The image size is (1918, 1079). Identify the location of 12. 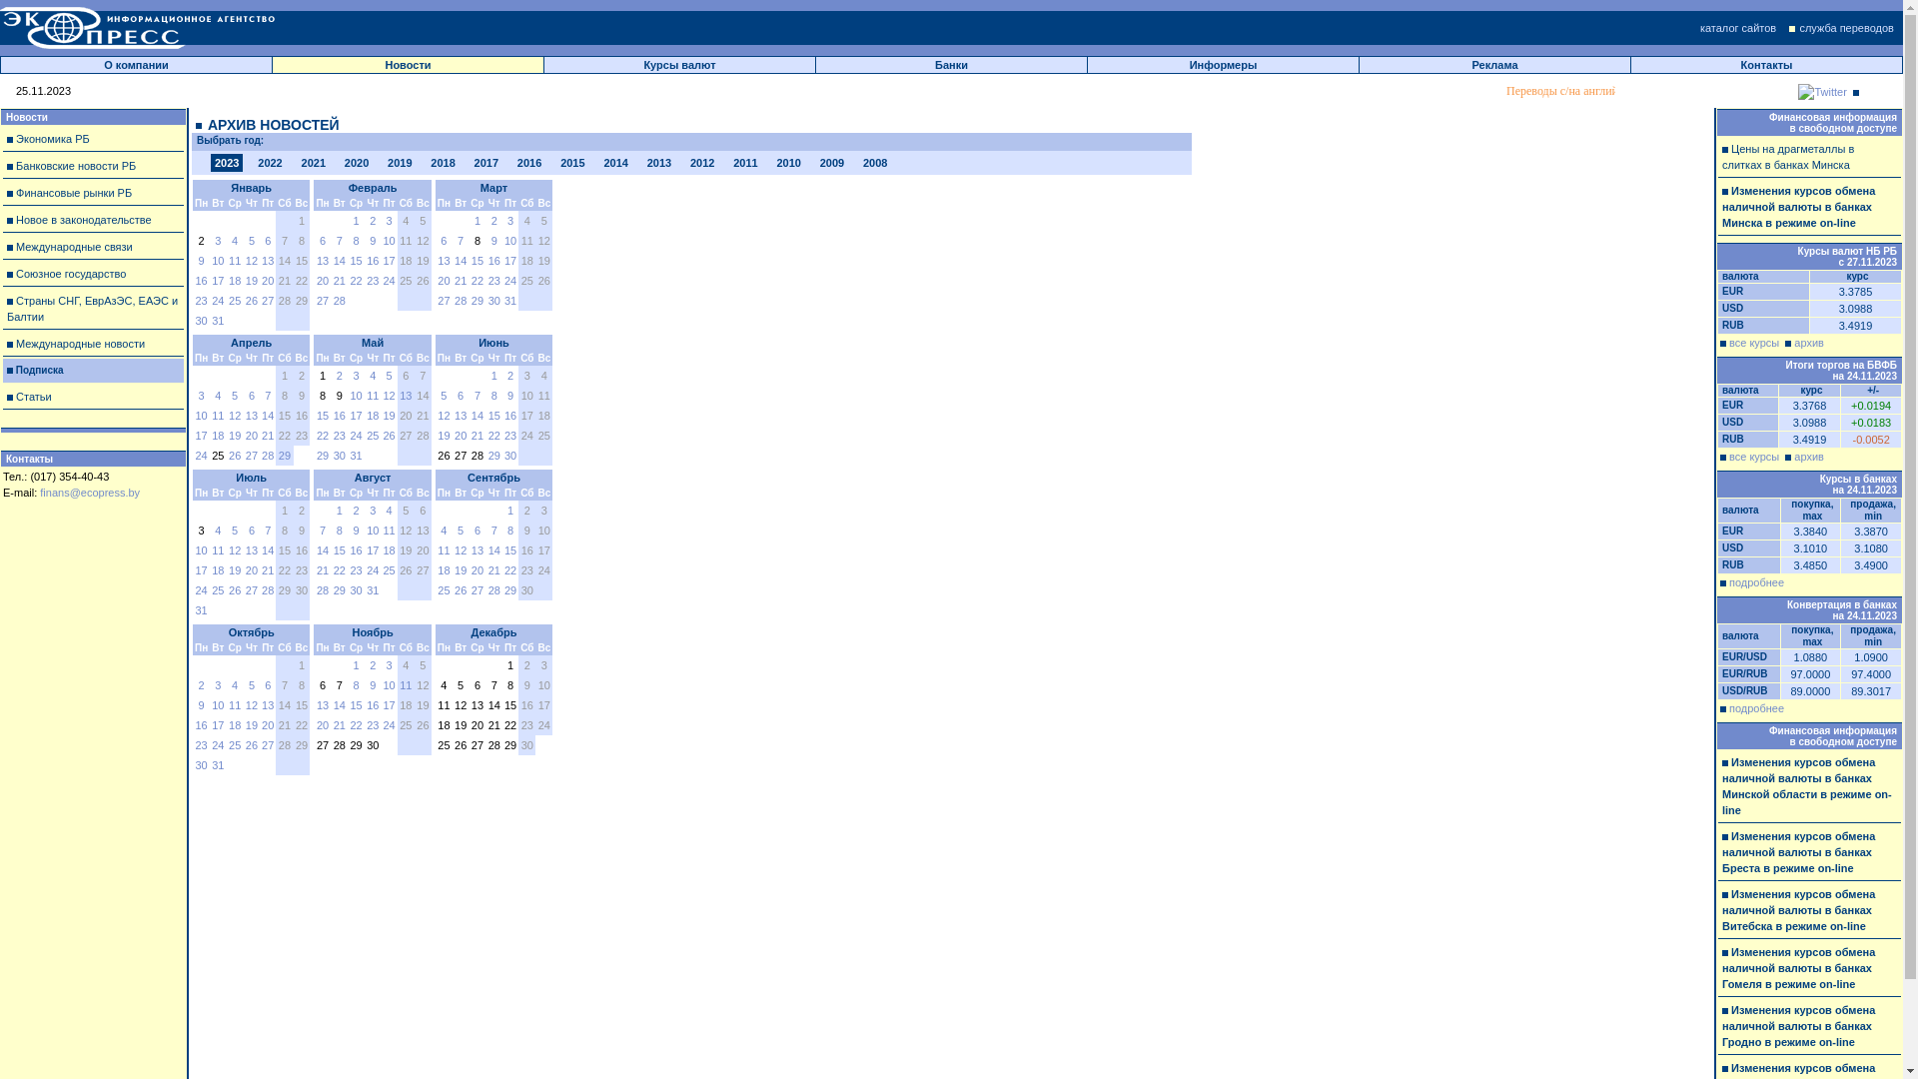
(444, 416).